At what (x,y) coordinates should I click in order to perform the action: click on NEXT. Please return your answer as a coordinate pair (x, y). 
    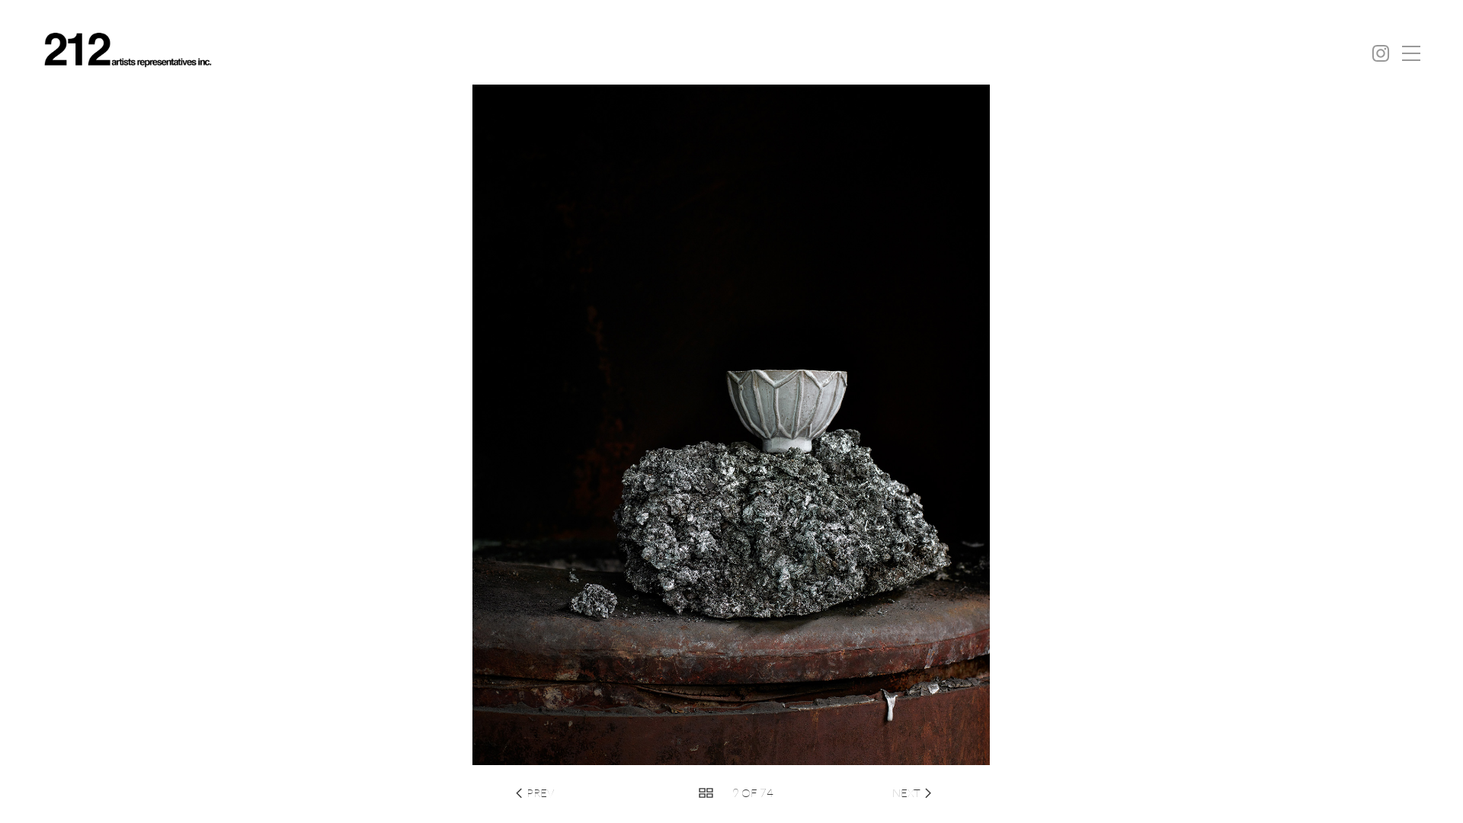
    Looking at the image, I should click on (907, 793).